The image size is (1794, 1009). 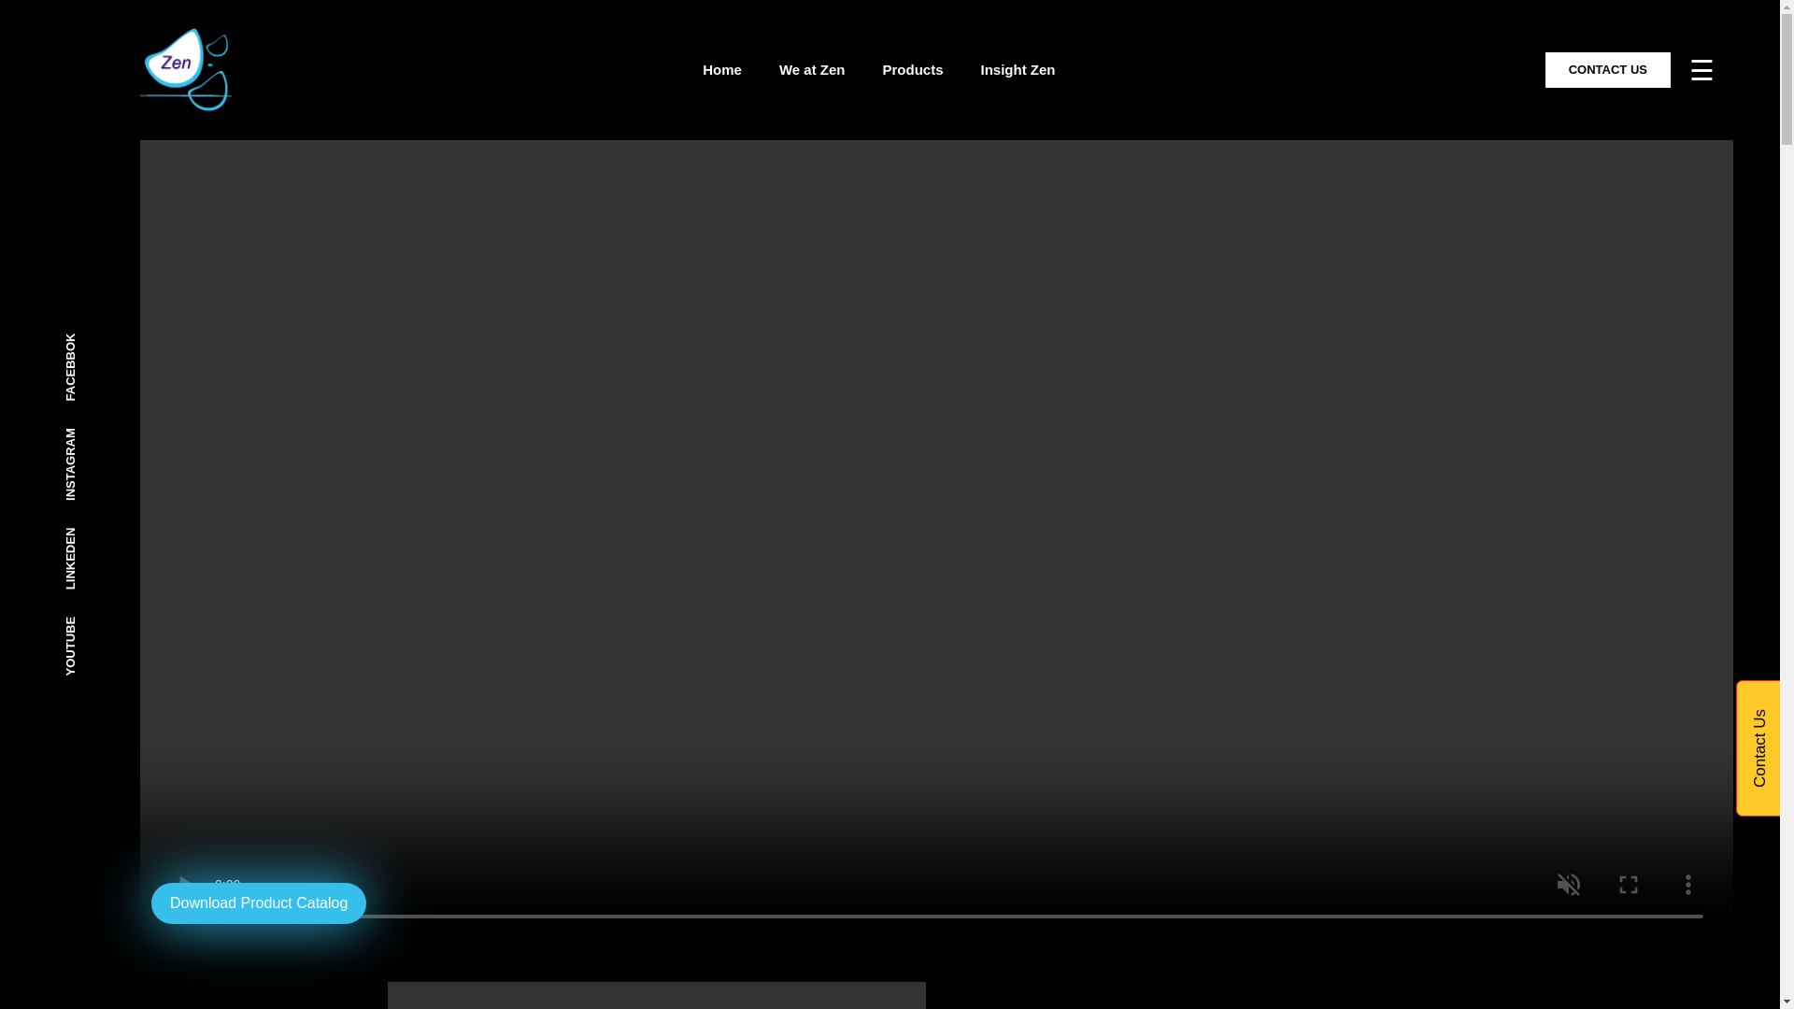 I want to click on Home, so click(x=722, y=70).